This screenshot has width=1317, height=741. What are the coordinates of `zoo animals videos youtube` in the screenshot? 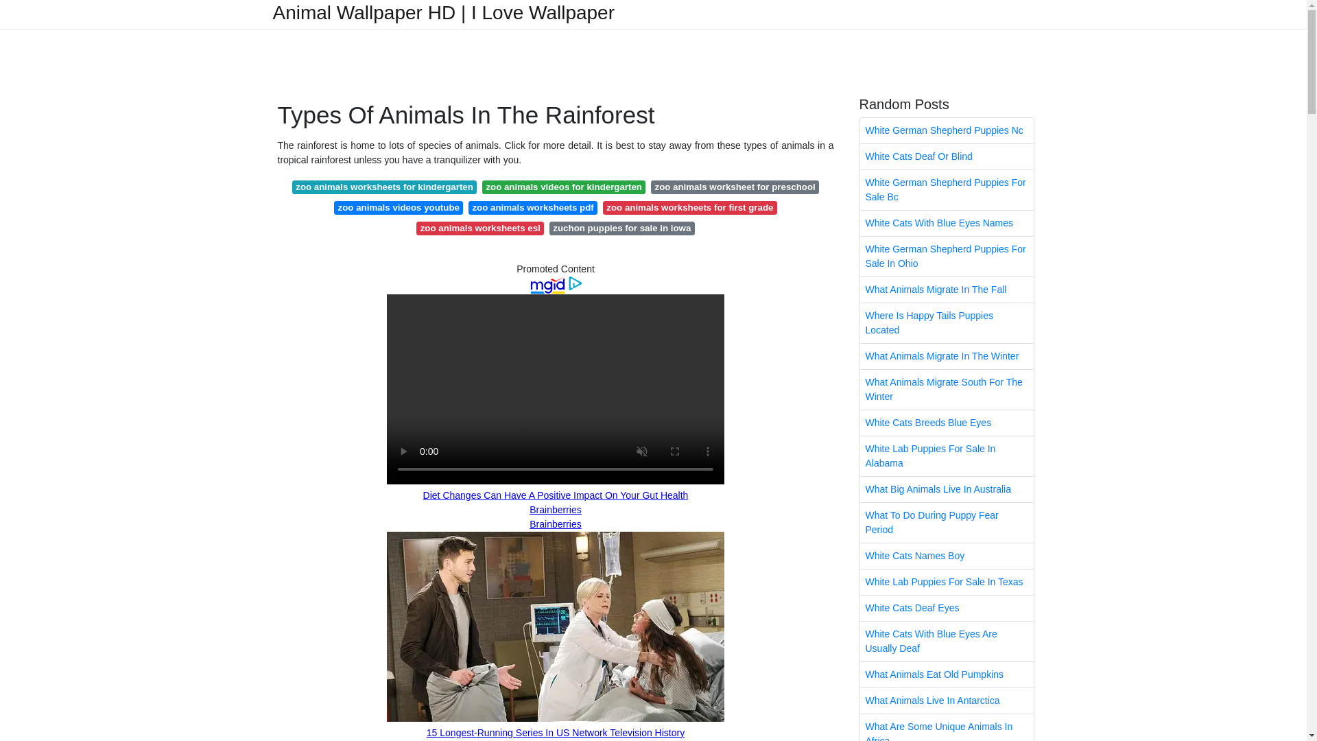 It's located at (399, 207).